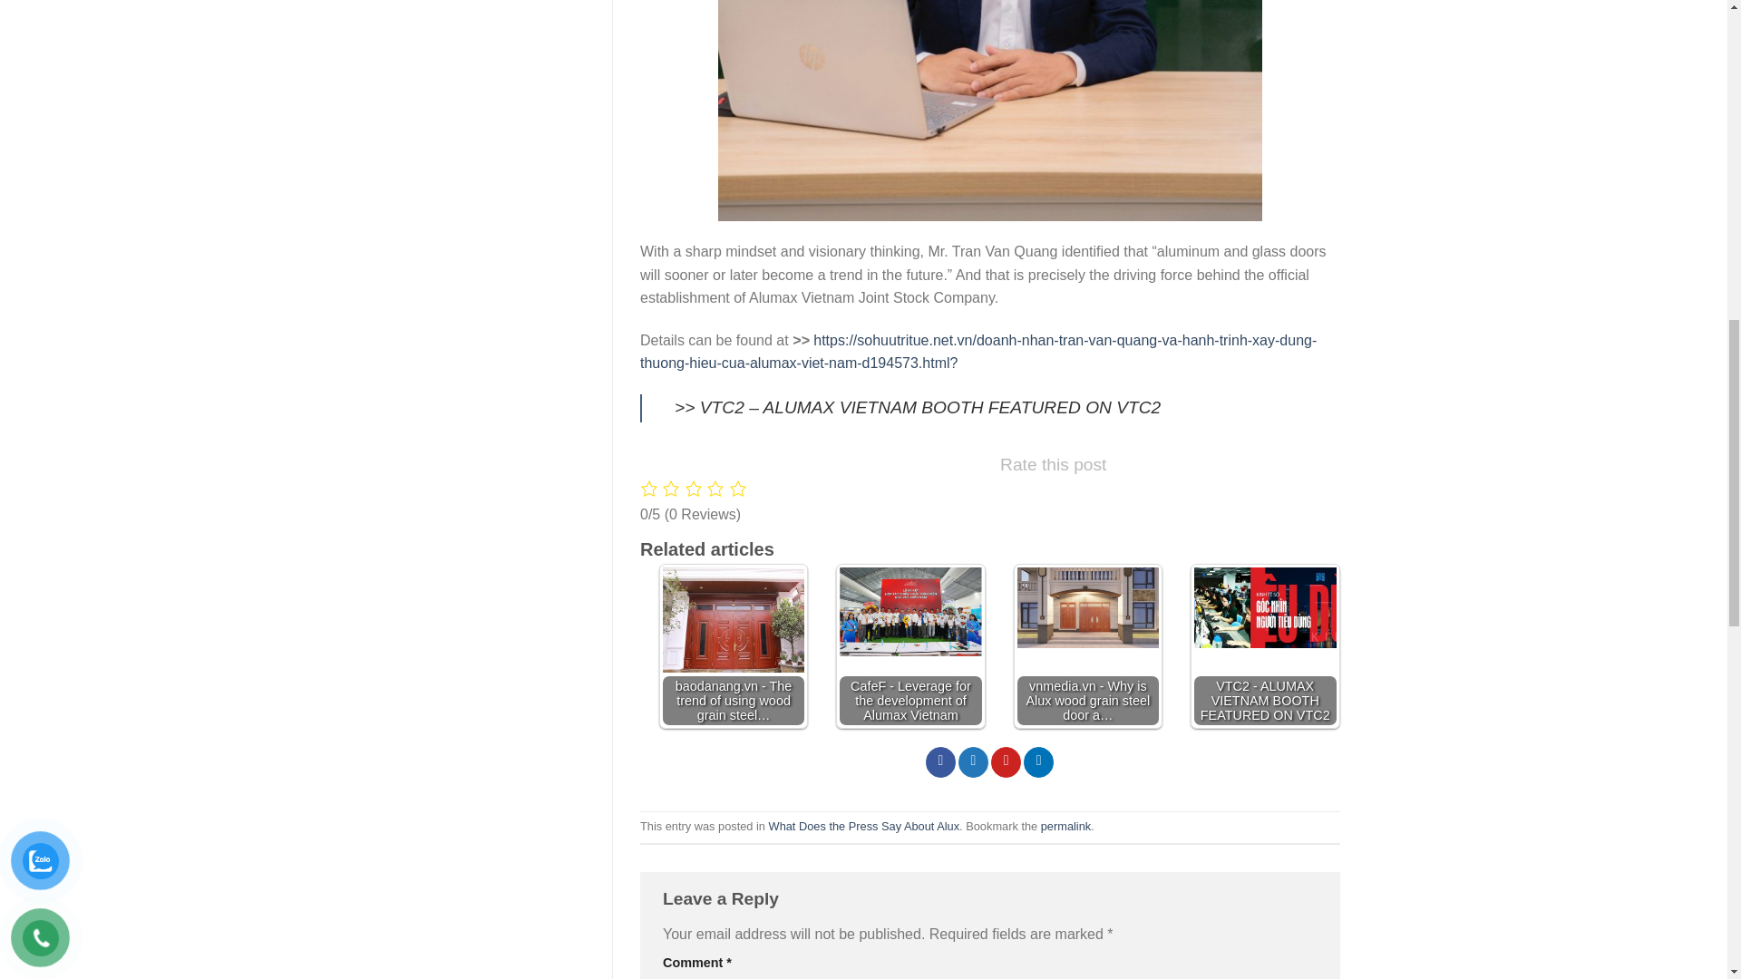 Image resolution: width=1741 pixels, height=979 pixels. I want to click on Pin on Pinterest, so click(1005, 761).